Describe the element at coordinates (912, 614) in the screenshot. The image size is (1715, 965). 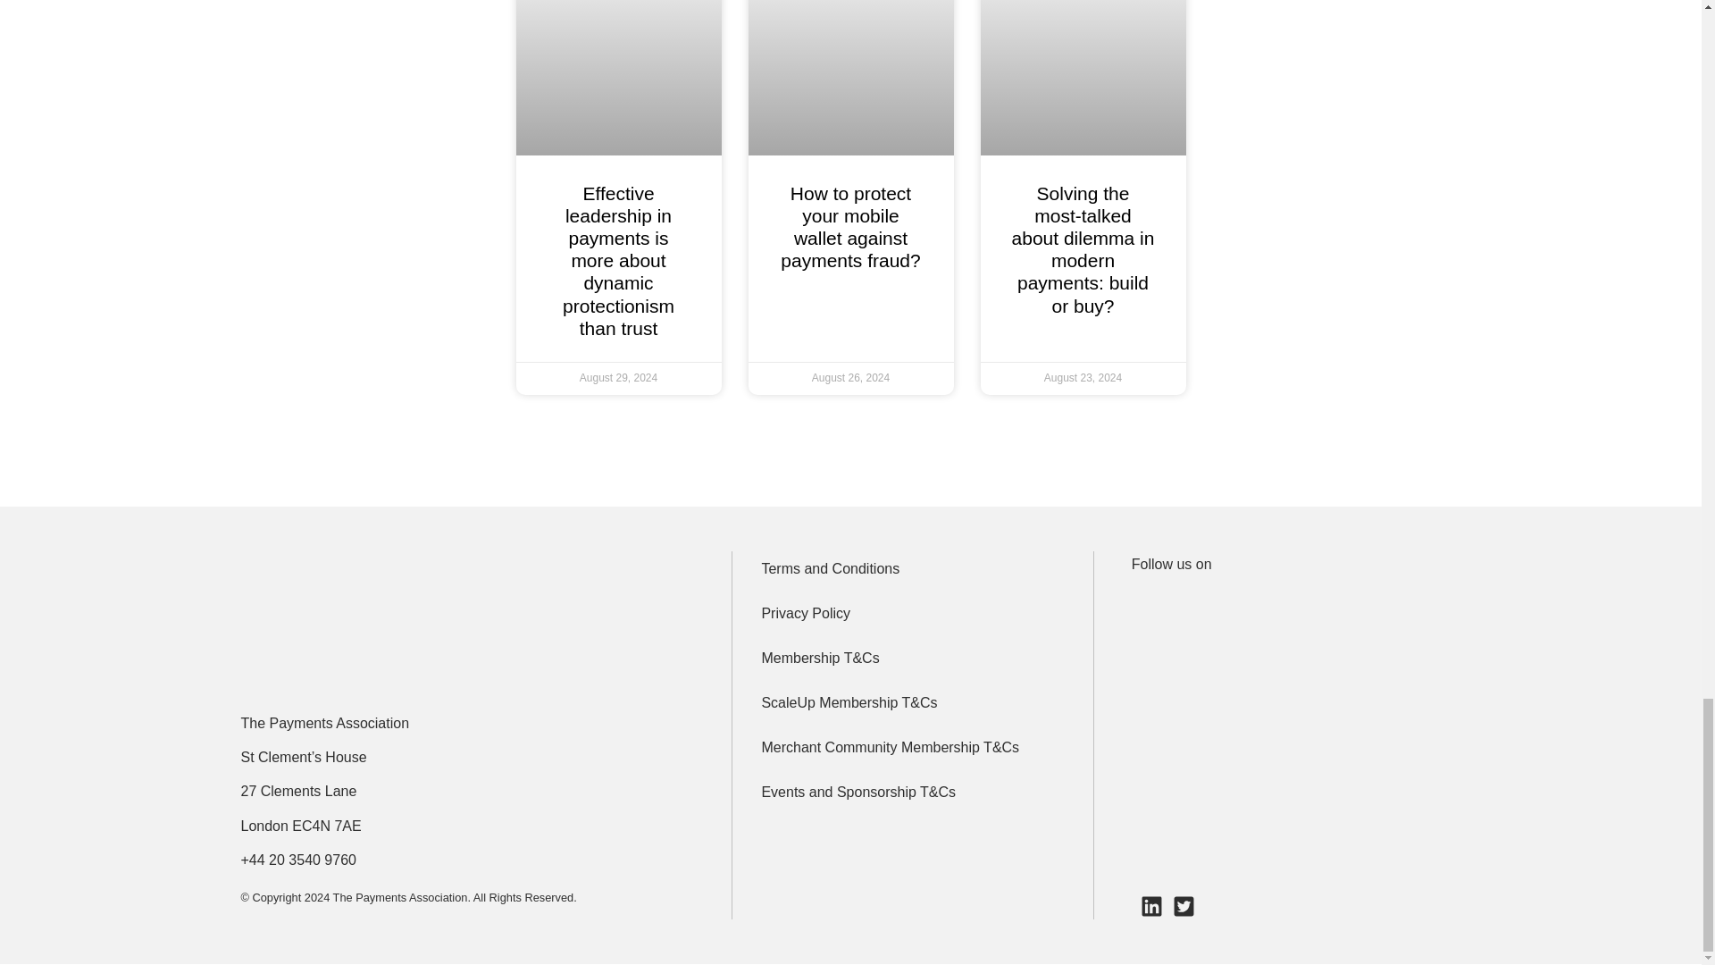
I see `Privacy Policy` at that location.